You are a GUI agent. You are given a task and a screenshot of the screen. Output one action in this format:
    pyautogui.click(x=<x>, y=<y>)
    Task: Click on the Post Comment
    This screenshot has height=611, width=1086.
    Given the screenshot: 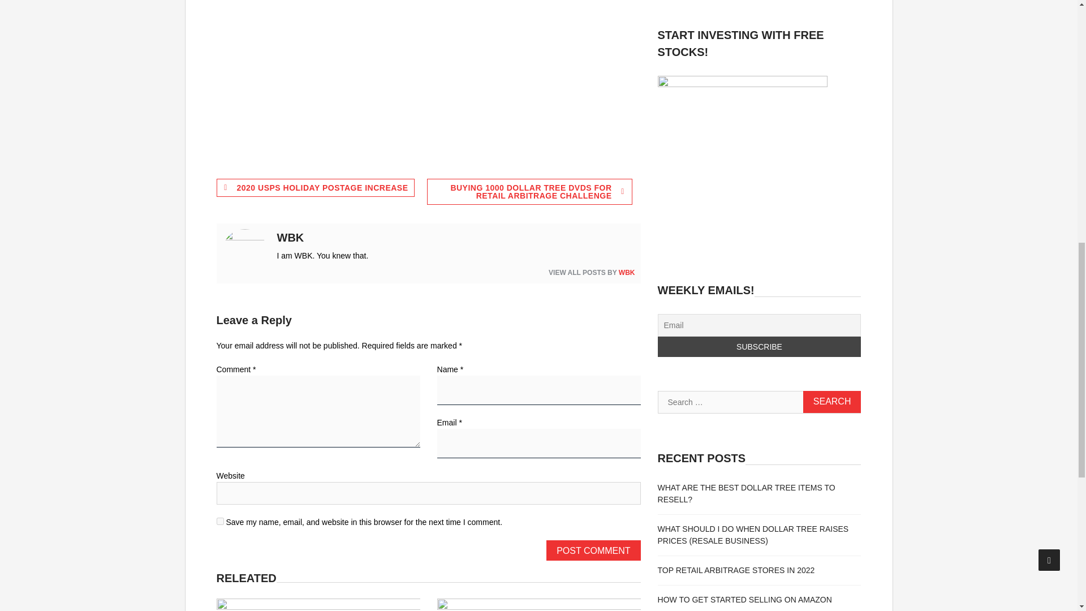 What is the action you would take?
    pyautogui.click(x=593, y=550)
    